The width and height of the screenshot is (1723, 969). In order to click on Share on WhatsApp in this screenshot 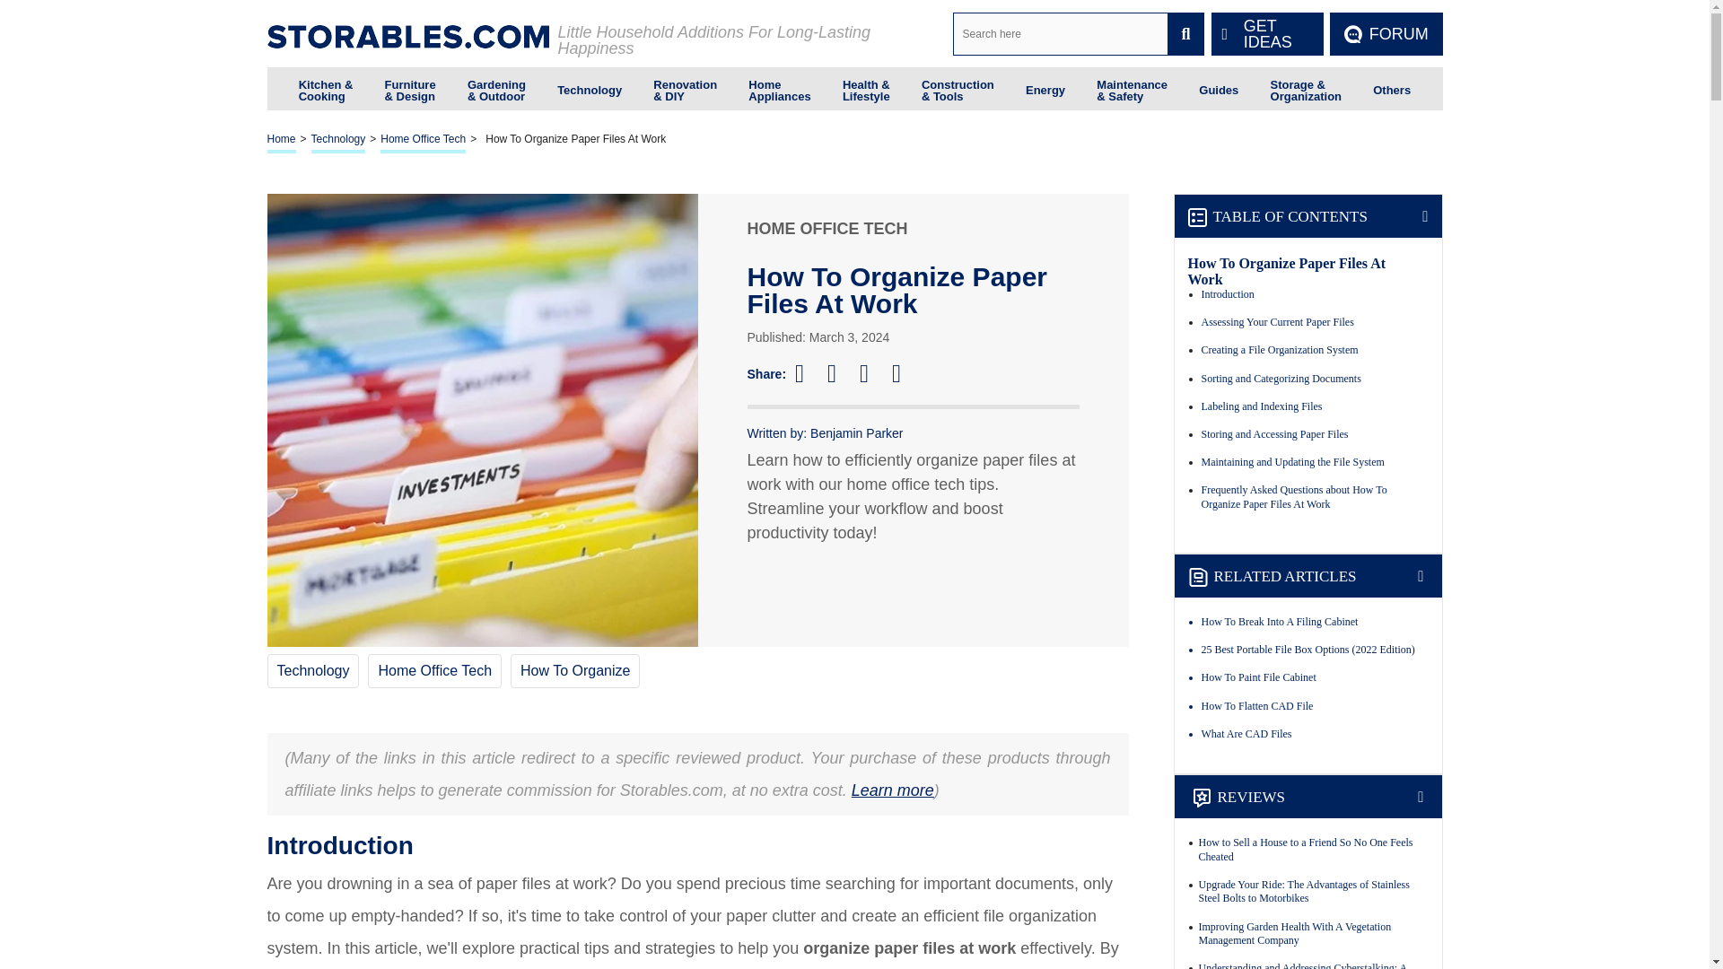, I will do `click(905, 373)`.